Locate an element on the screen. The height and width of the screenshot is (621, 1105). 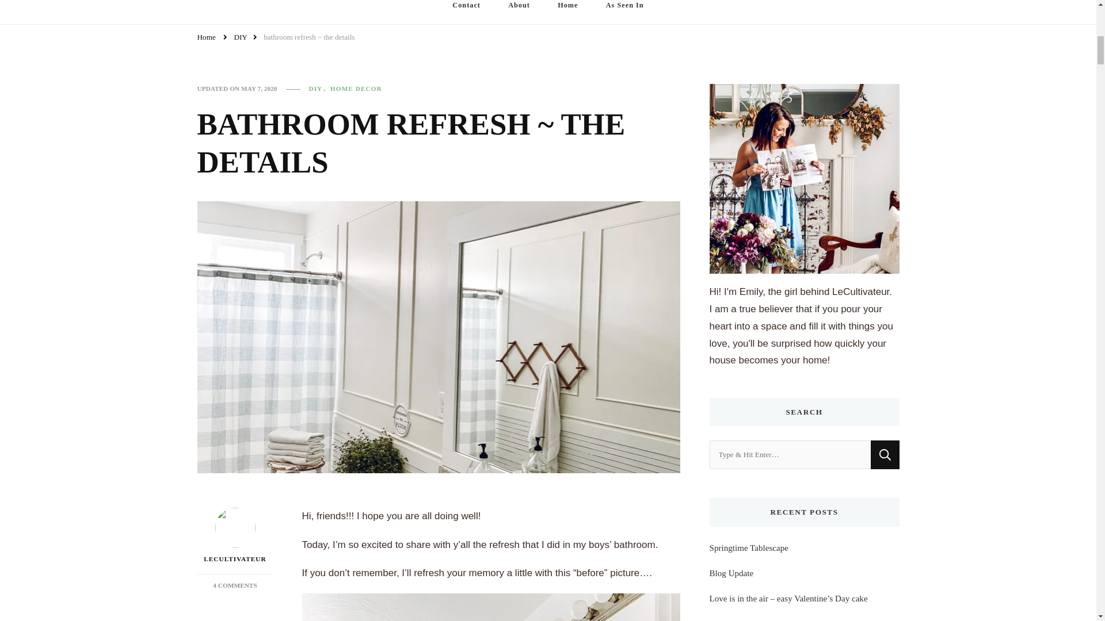
HOME DECOR is located at coordinates (356, 89).